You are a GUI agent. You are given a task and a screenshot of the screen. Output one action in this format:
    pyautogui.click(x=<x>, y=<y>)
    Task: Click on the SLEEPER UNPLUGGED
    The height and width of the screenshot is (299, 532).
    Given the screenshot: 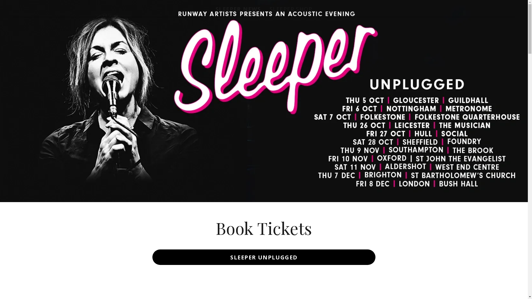 What is the action you would take?
    pyautogui.click(x=264, y=257)
    